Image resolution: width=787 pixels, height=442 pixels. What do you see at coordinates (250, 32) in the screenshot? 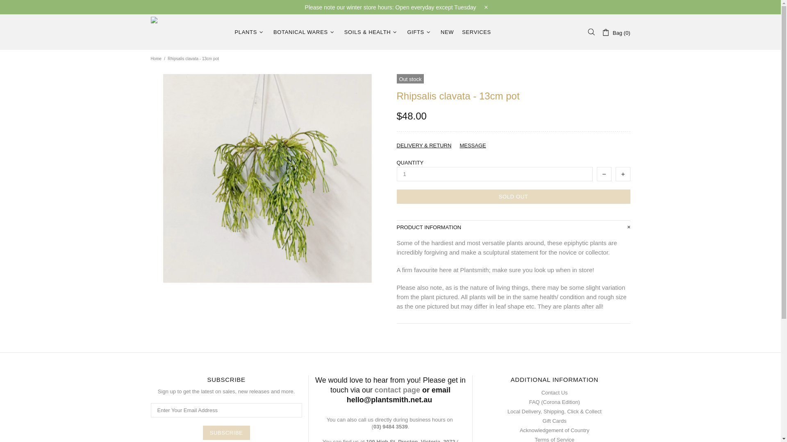
I see `PLANTS` at bounding box center [250, 32].